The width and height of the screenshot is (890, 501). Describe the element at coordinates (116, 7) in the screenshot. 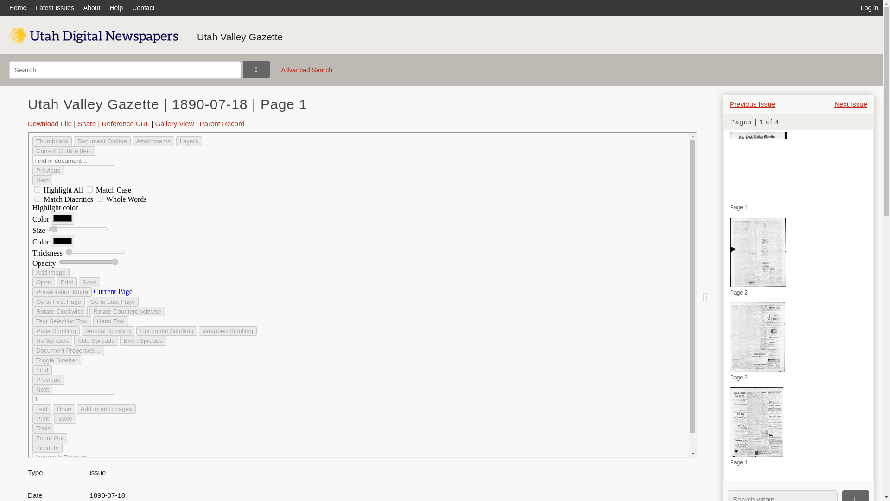

I see `Help` at that location.